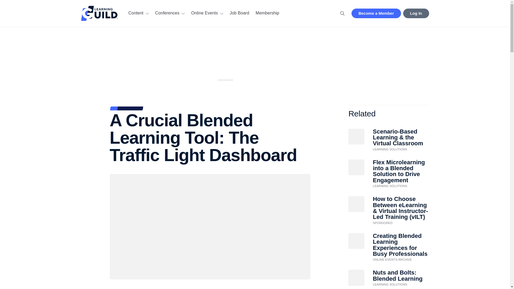 Image resolution: width=514 pixels, height=289 pixels. What do you see at coordinates (169, 13) in the screenshot?
I see `Conferences` at bounding box center [169, 13].